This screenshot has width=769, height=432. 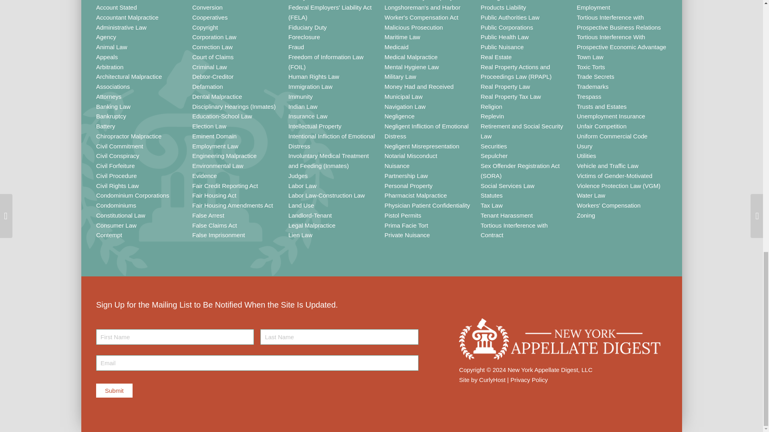 What do you see at coordinates (111, 116) in the screenshot?
I see `Bankruptcy` at bounding box center [111, 116].